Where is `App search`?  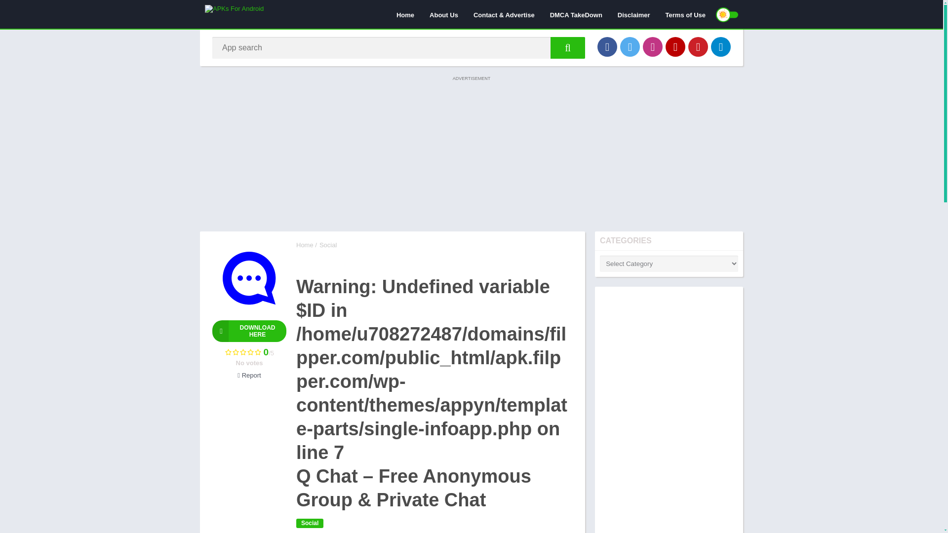
App search is located at coordinates (568, 47).